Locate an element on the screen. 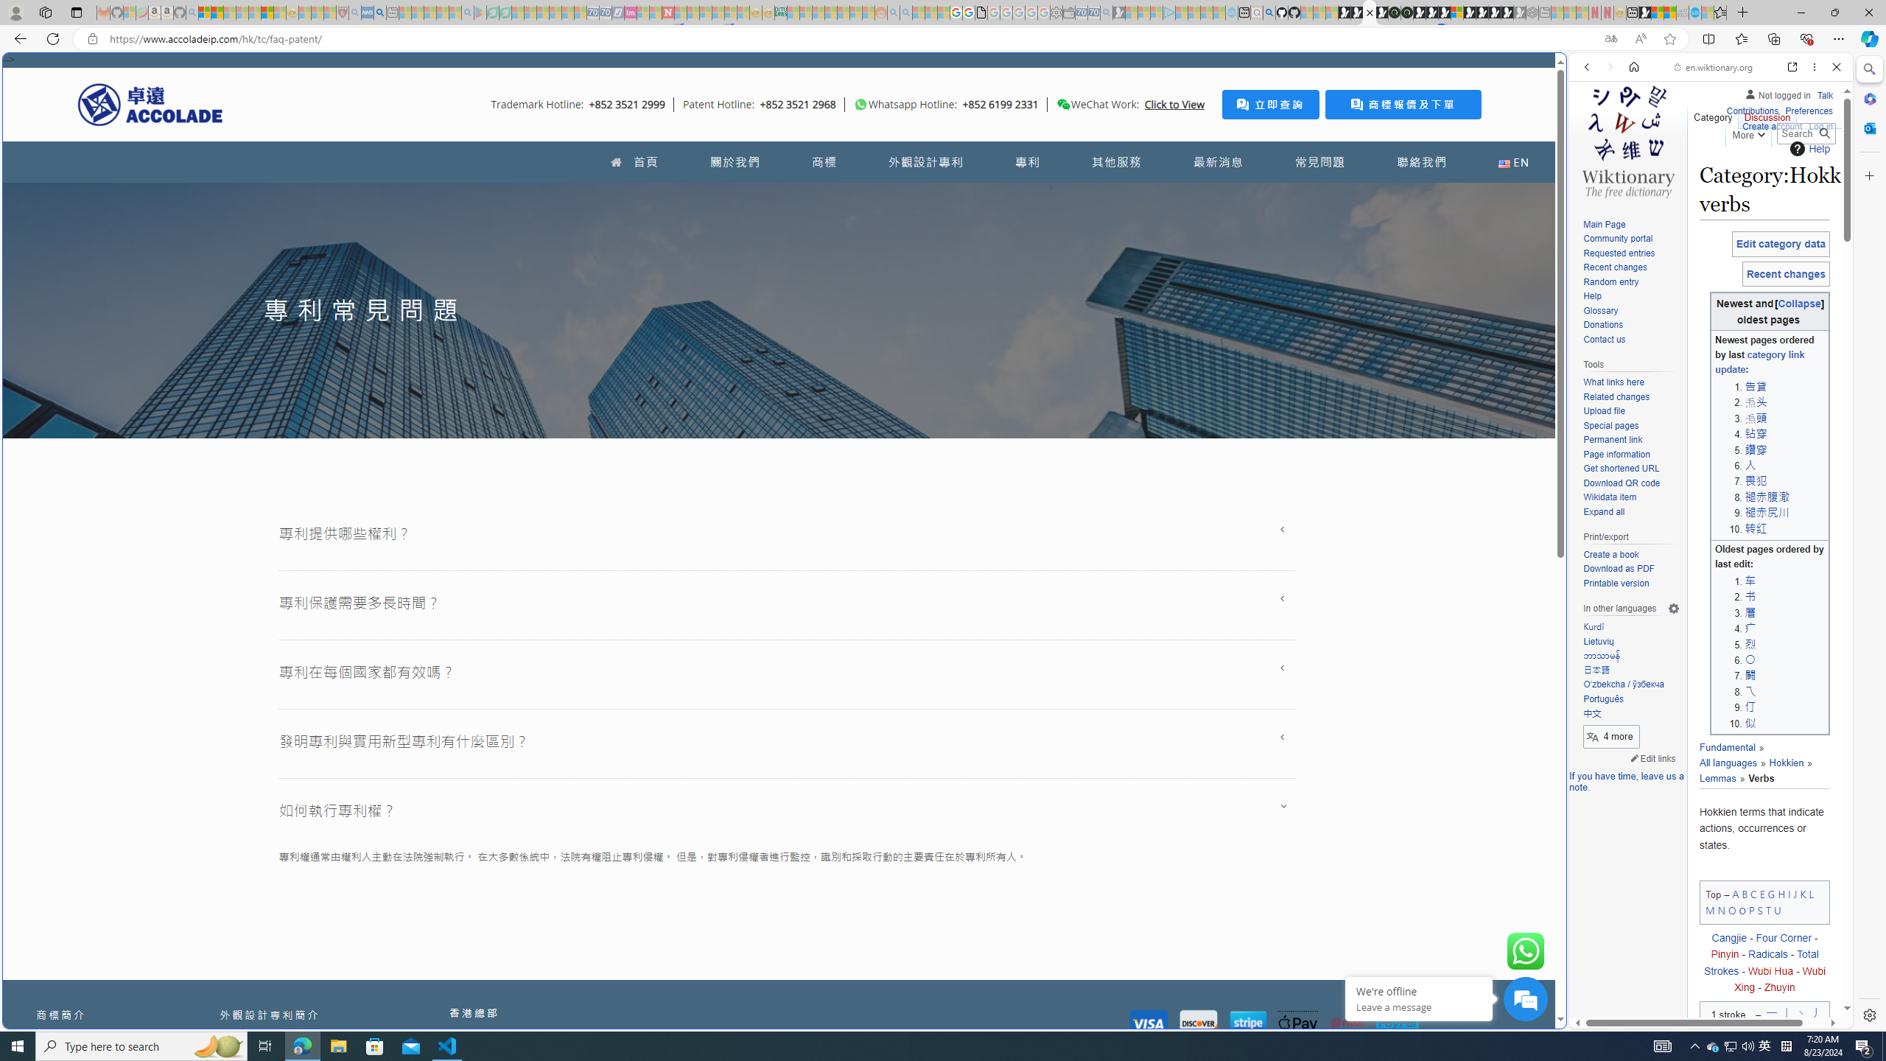  Get shortened URL is located at coordinates (1621, 469).